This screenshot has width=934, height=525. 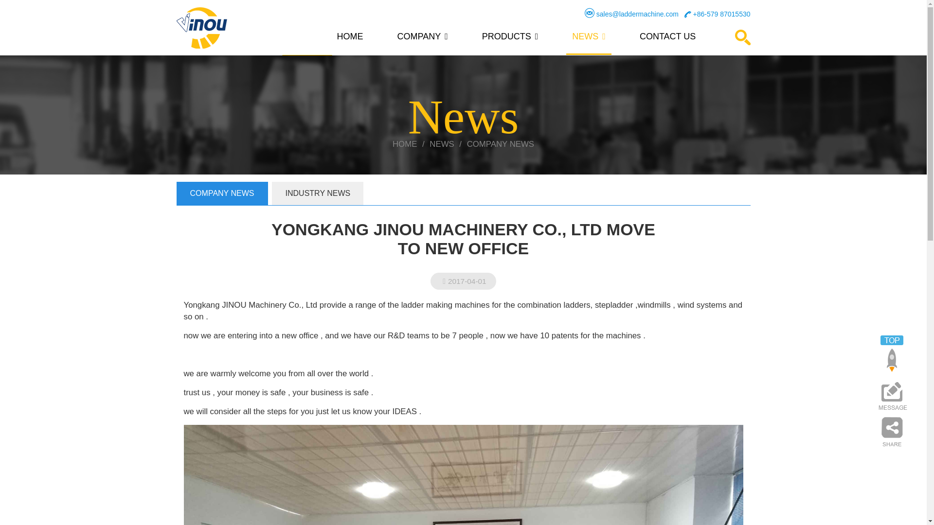 What do you see at coordinates (742, 37) in the screenshot?
I see `Click To Search For More Ladder Machine` at bounding box center [742, 37].